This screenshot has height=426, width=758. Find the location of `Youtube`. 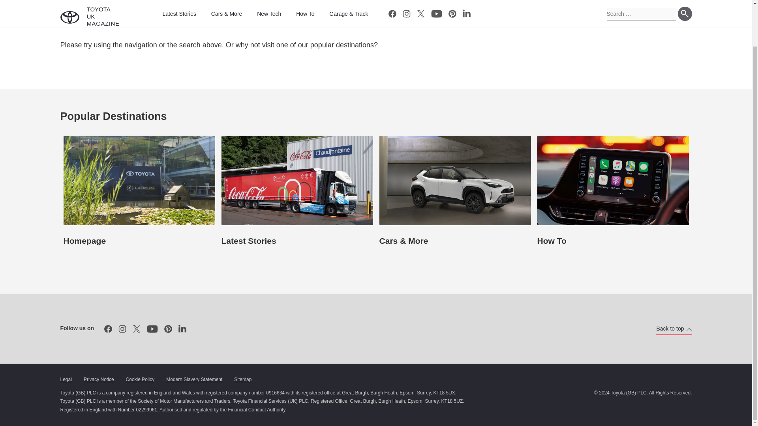

Youtube is located at coordinates (152, 329).